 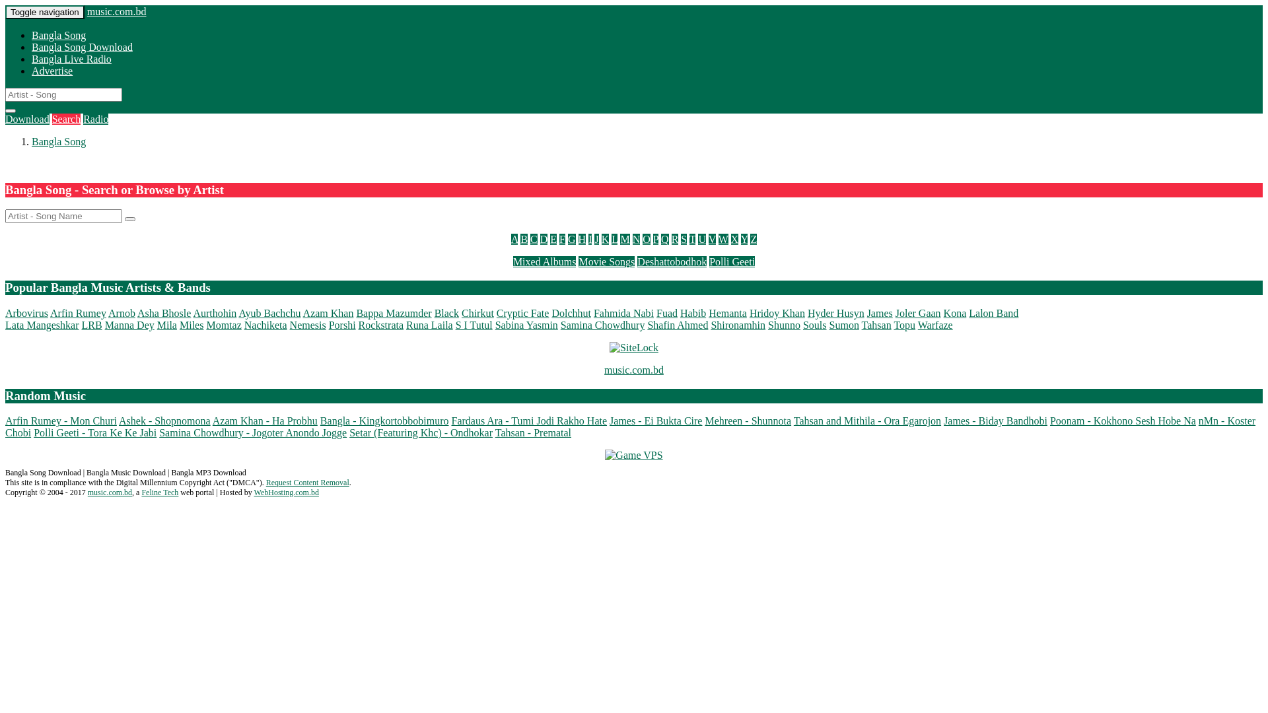 I want to click on S, so click(x=684, y=239).